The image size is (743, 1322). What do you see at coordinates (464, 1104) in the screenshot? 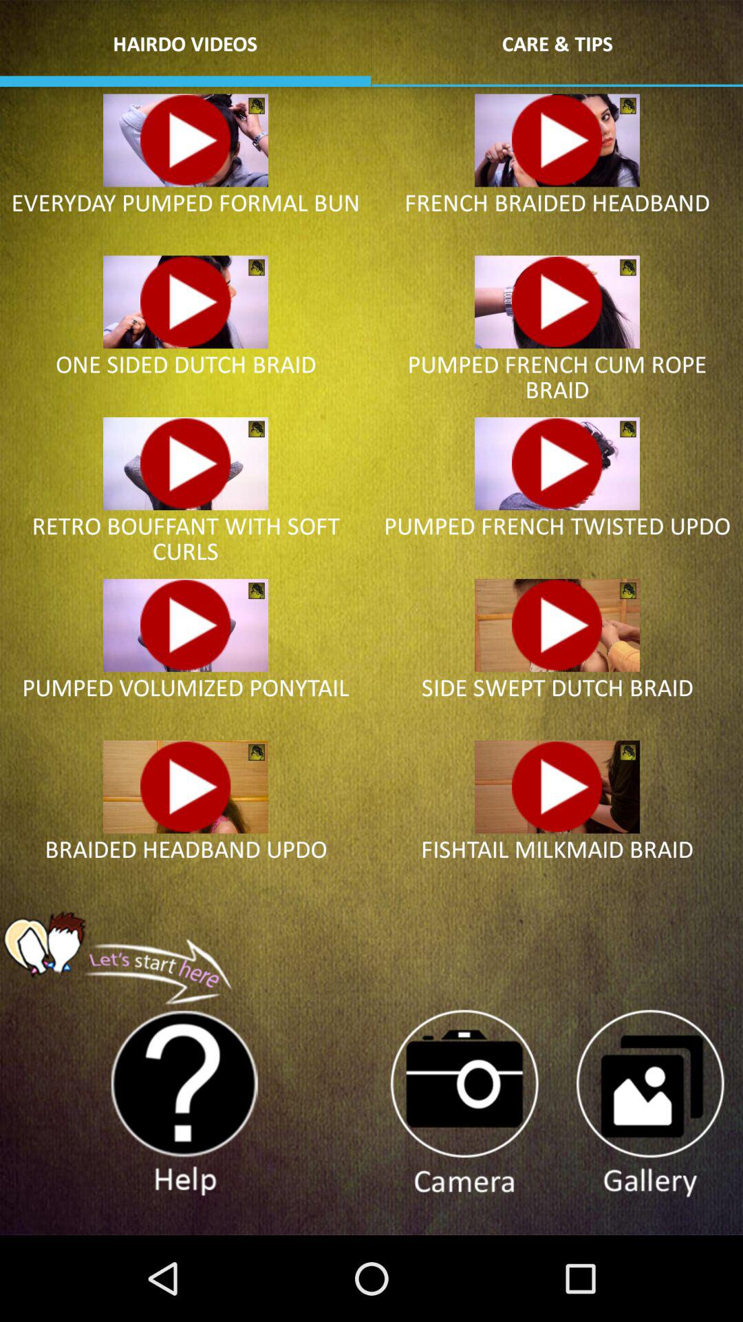
I see `open camera` at bounding box center [464, 1104].